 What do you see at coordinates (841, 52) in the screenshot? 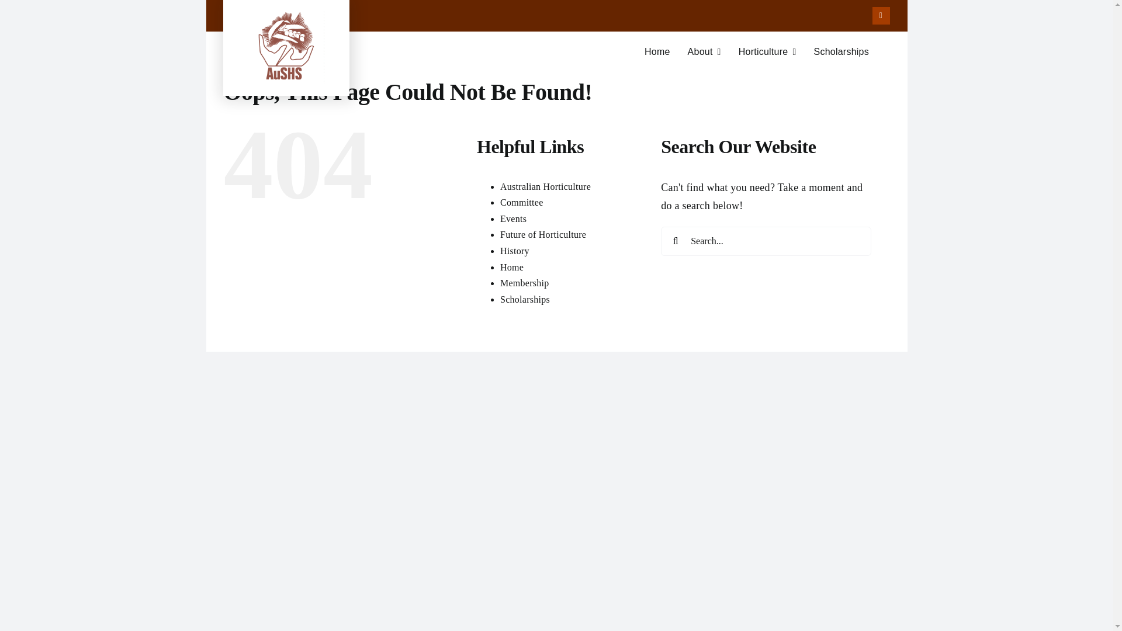
I see `Scholarships` at bounding box center [841, 52].